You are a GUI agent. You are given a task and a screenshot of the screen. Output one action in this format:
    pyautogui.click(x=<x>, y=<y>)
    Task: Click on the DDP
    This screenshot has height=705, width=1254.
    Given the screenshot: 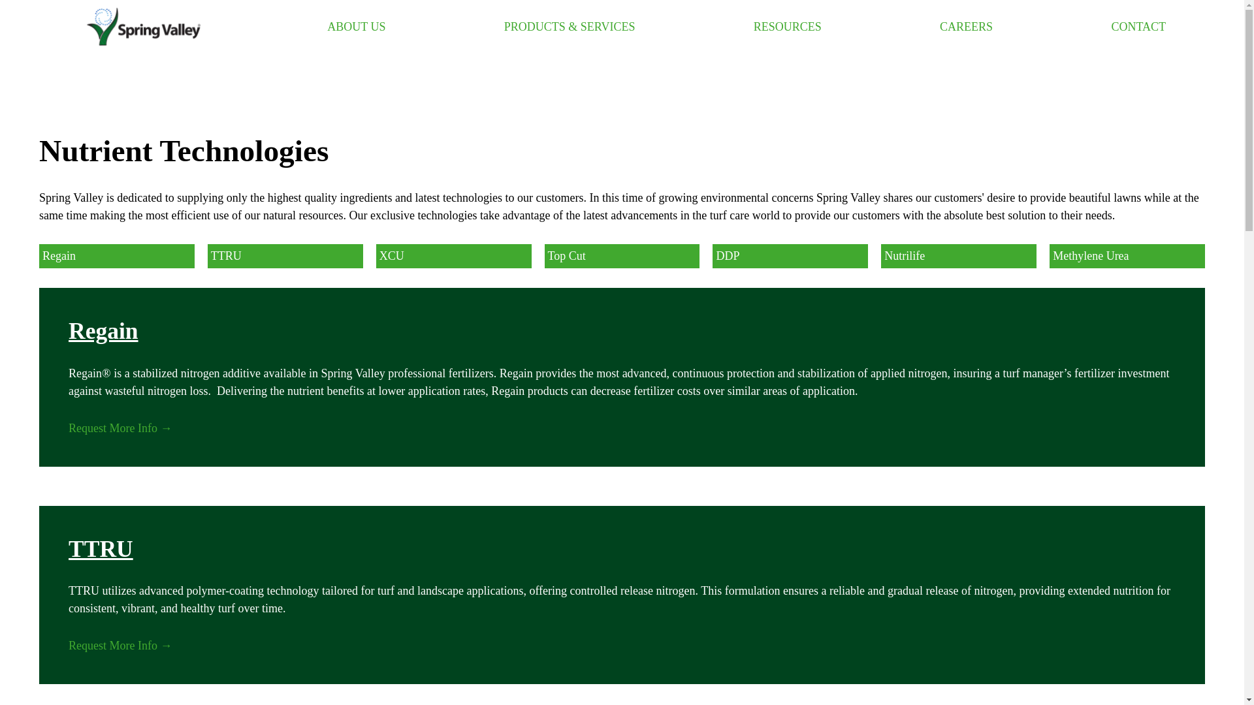 What is the action you would take?
    pyautogui.click(x=790, y=256)
    